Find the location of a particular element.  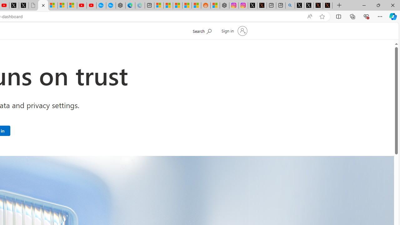

Profile / X is located at coordinates (299, 6).